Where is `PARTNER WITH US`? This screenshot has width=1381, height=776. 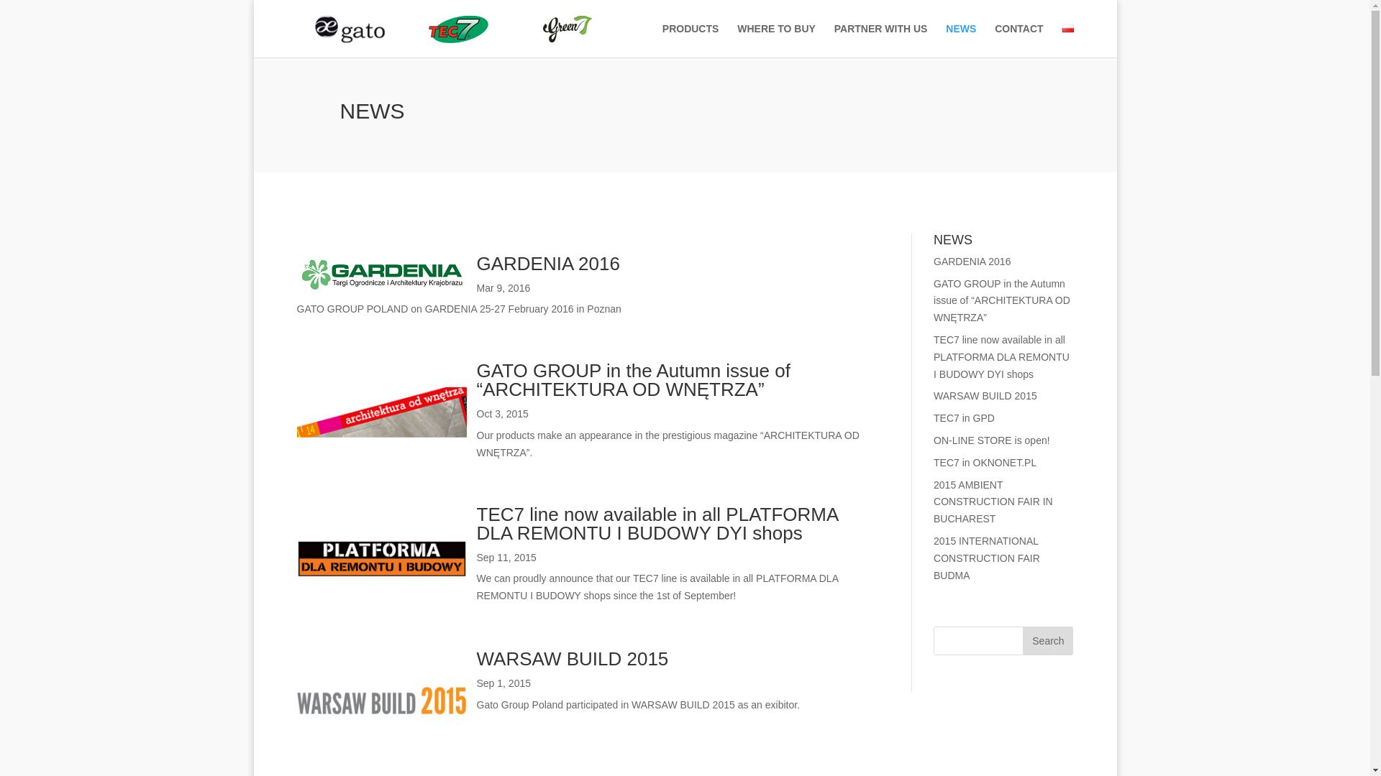
PARTNER WITH US is located at coordinates (880, 40).